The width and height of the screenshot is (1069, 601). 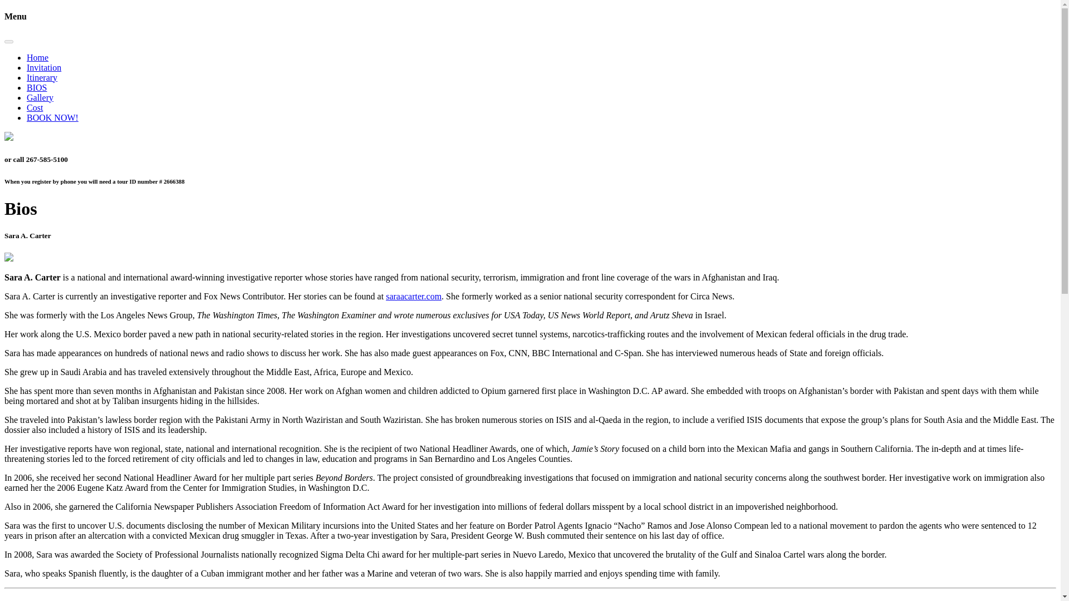 What do you see at coordinates (37, 58) in the screenshot?
I see `Home` at bounding box center [37, 58].